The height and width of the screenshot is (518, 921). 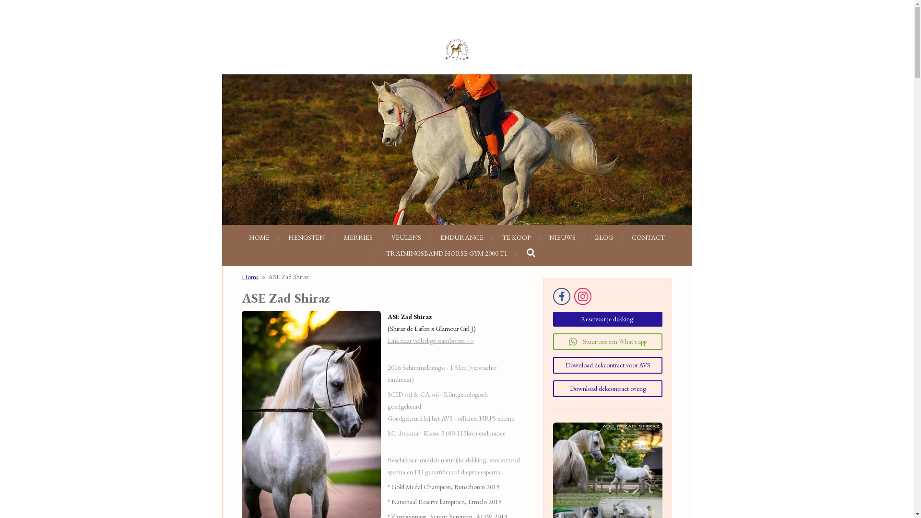 What do you see at coordinates (562, 238) in the screenshot?
I see `NIEUWS` at bounding box center [562, 238].